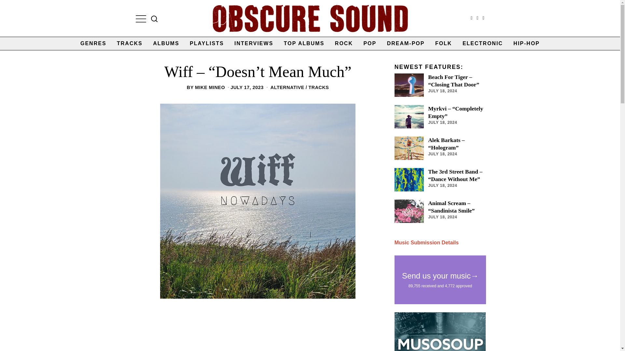 The height and width of the screenshot is (351, 625). What do you see at coordinates (93, 44) in the screenshot?
I see `GENRES` at bounding box center [93, 44].